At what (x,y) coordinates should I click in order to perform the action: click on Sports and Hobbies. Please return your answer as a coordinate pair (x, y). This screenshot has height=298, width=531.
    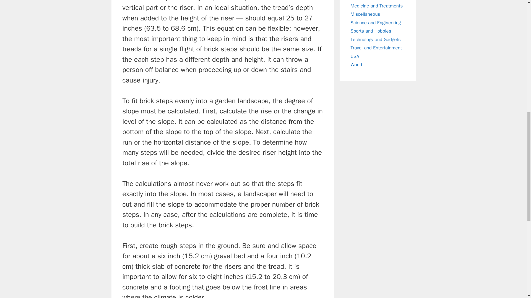
    Looking at the image, I should click on (371, 31).